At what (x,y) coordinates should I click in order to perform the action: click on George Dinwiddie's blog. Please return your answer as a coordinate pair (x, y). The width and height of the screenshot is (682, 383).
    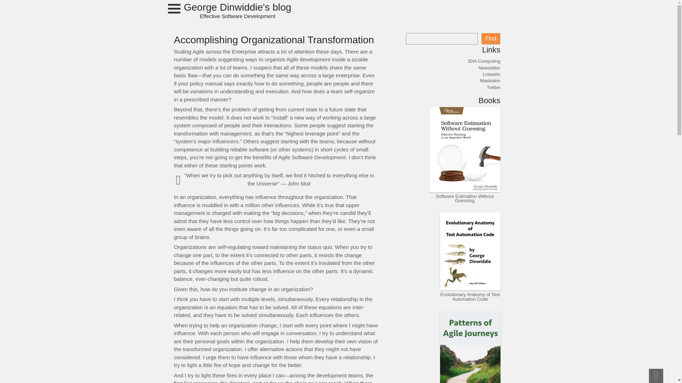
    Looking at the image, I should click on (238, 11).